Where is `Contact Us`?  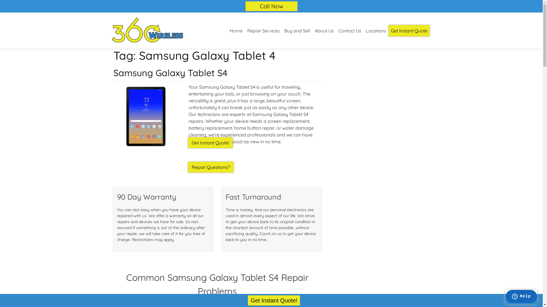
Contact Us is located at coordinates (350, 31).